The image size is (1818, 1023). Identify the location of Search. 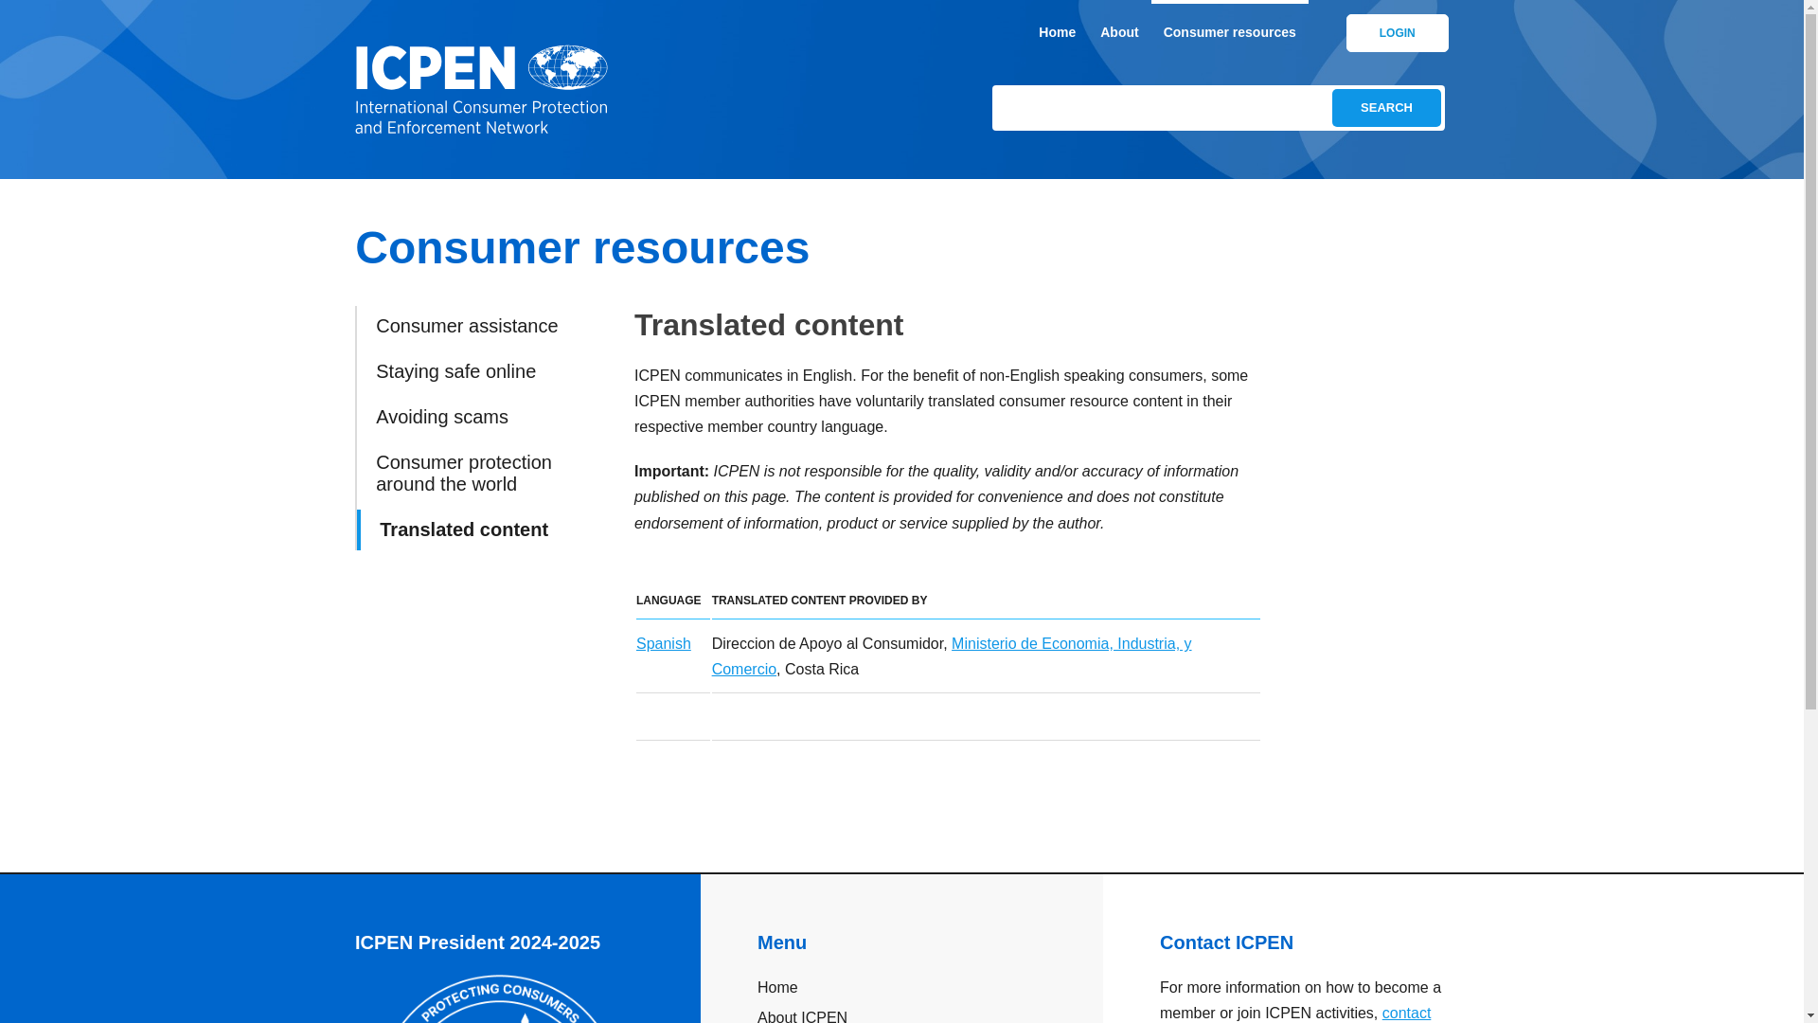
(1386, 107).